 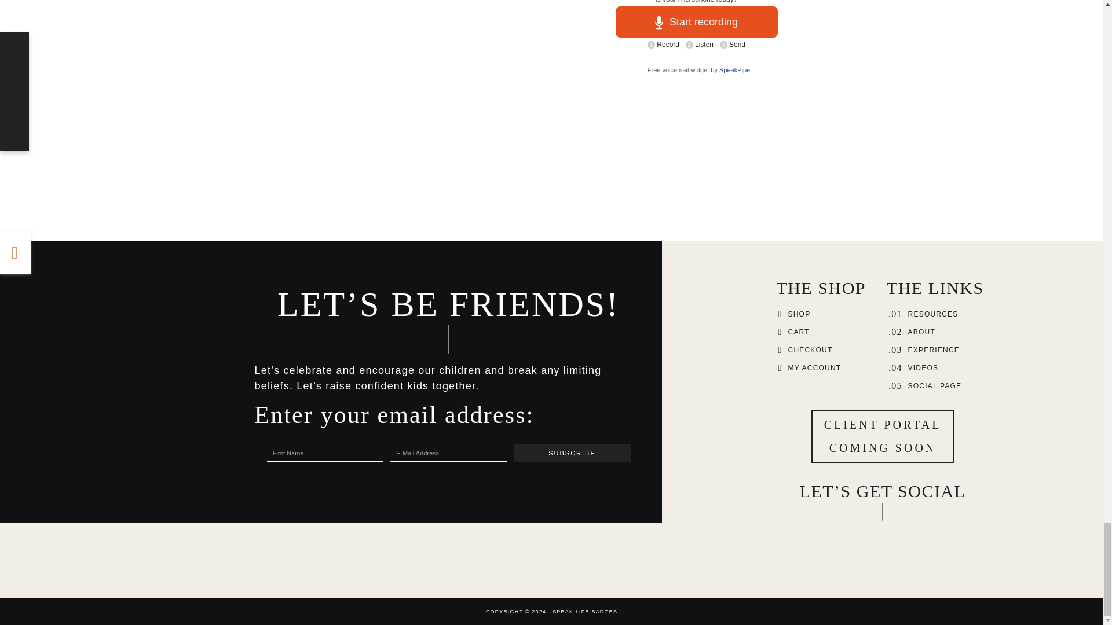 I want to click on Instagram, so click(x=870, y=532).